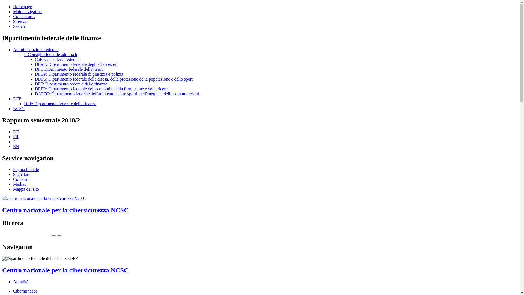 This screenshot has width=524, height=295. What do you see at coordinates (69, 69) in the screenshot?
I see `DFI: Dipartimento federale dell'interno` at bounding box center [69, 69].